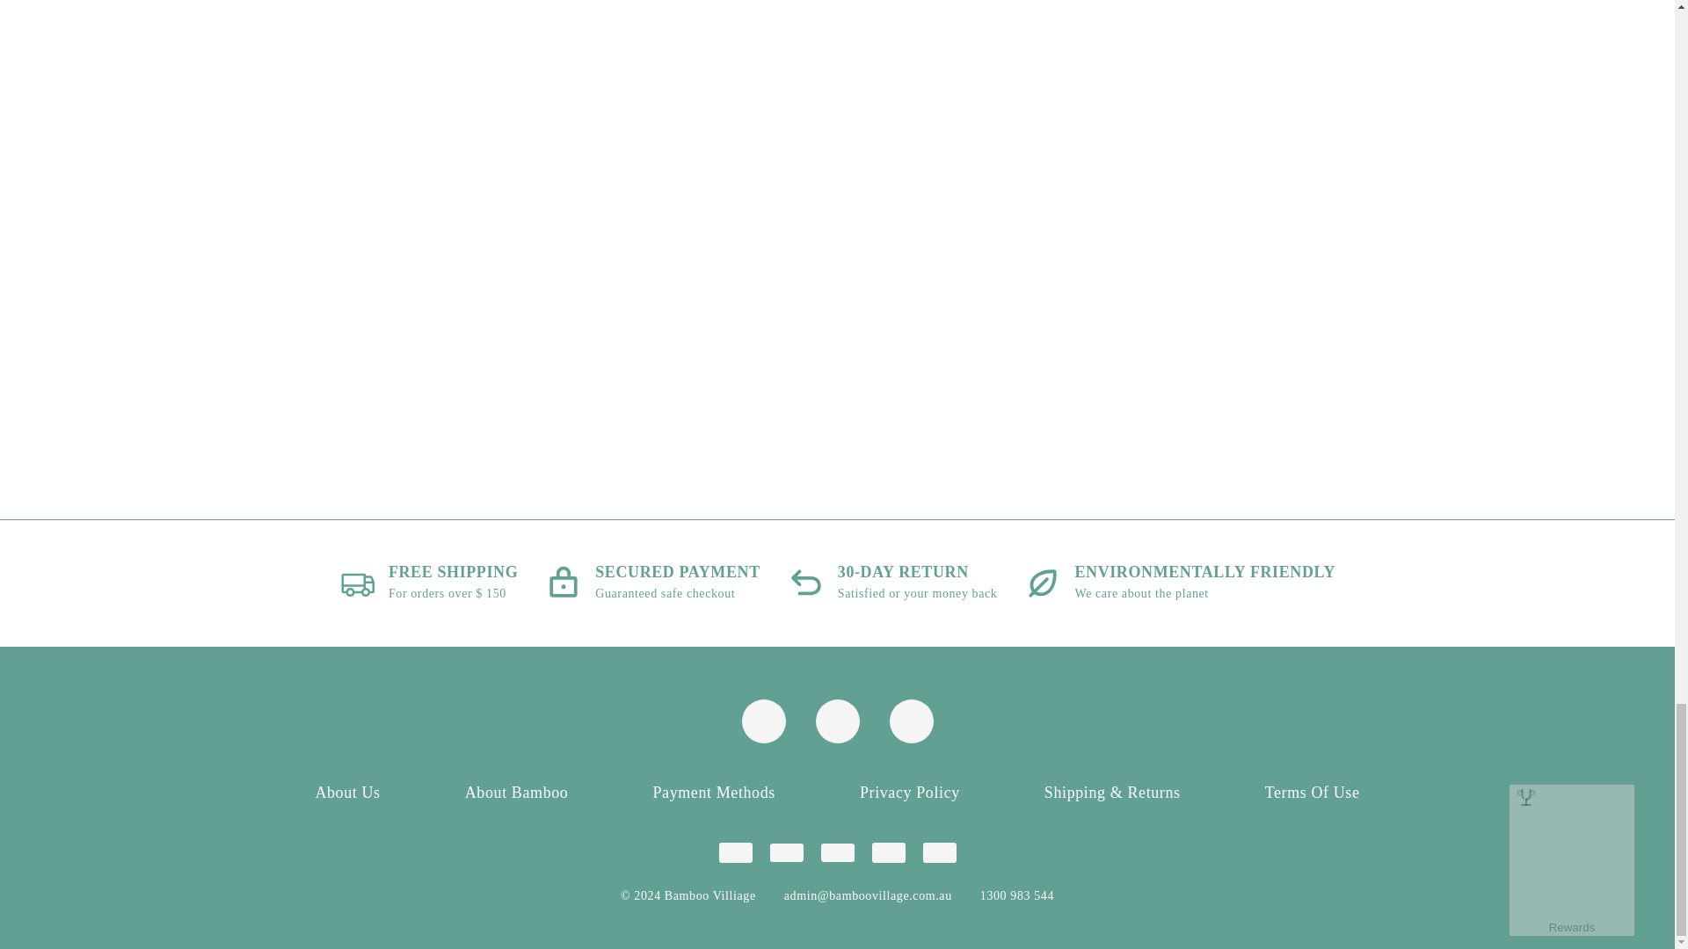  I want to click on Image Title, so click(837, 721).